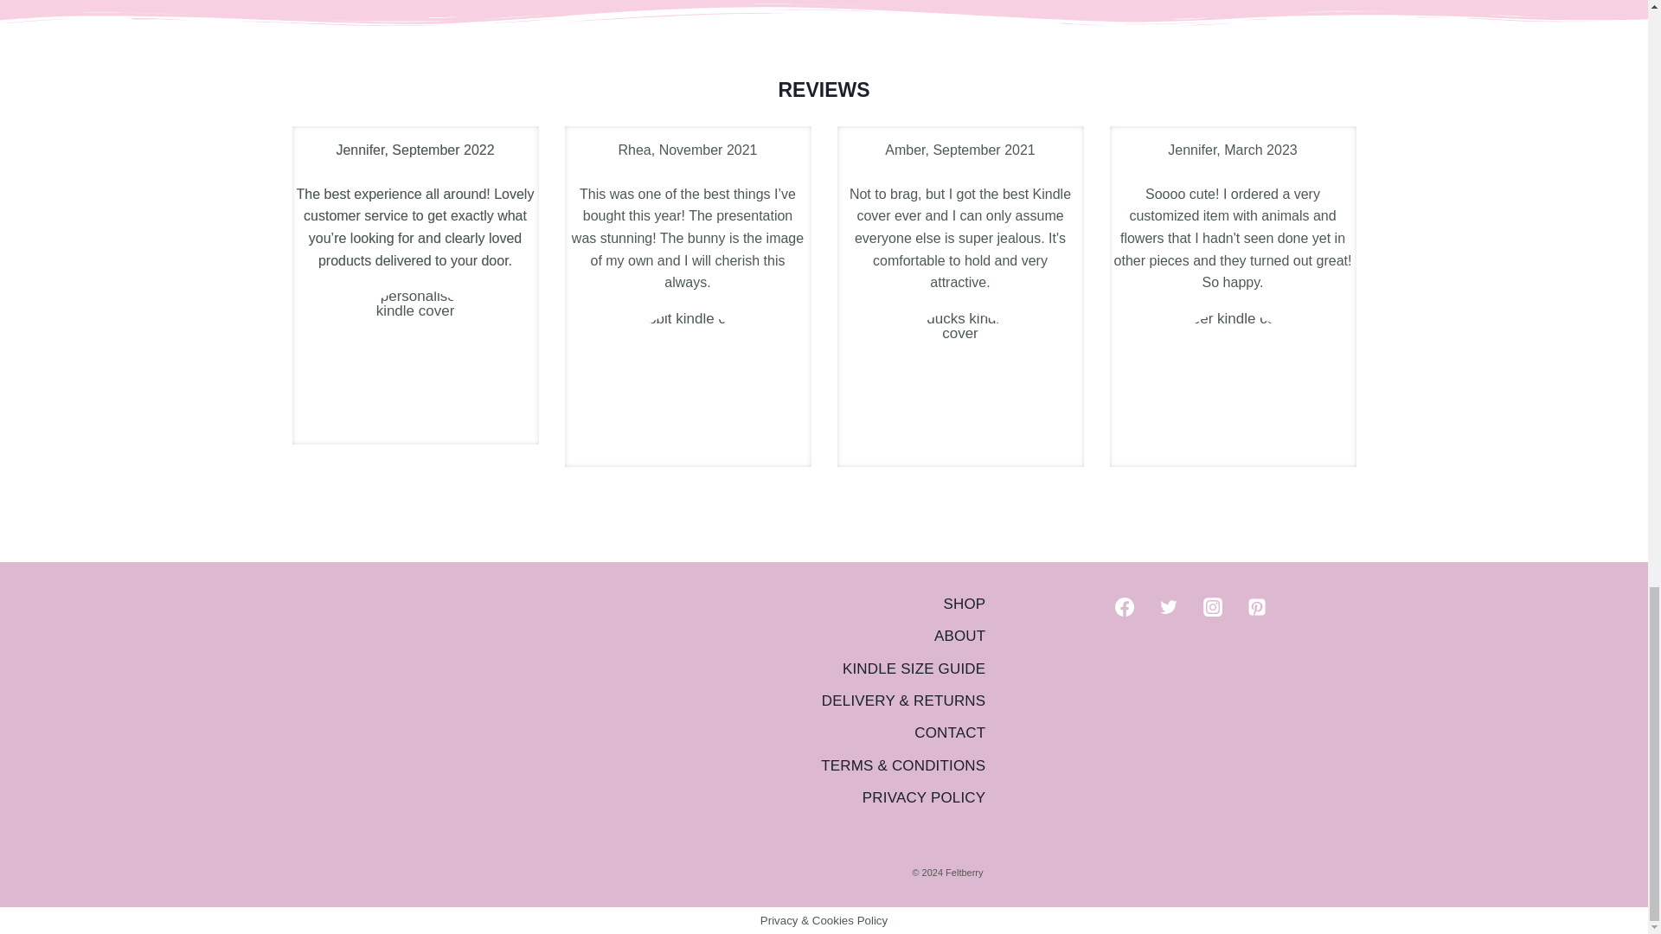 Image resolution: width=1661 pixels, height=934 pixels. What do you see at coordinates (902, 604) in the screenshot?
I see `SHOP` at bounding box center [902, 604].